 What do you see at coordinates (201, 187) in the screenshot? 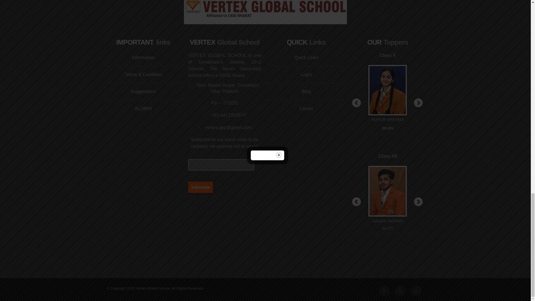
I see `Subscribe` at bounding box center [201, 187].